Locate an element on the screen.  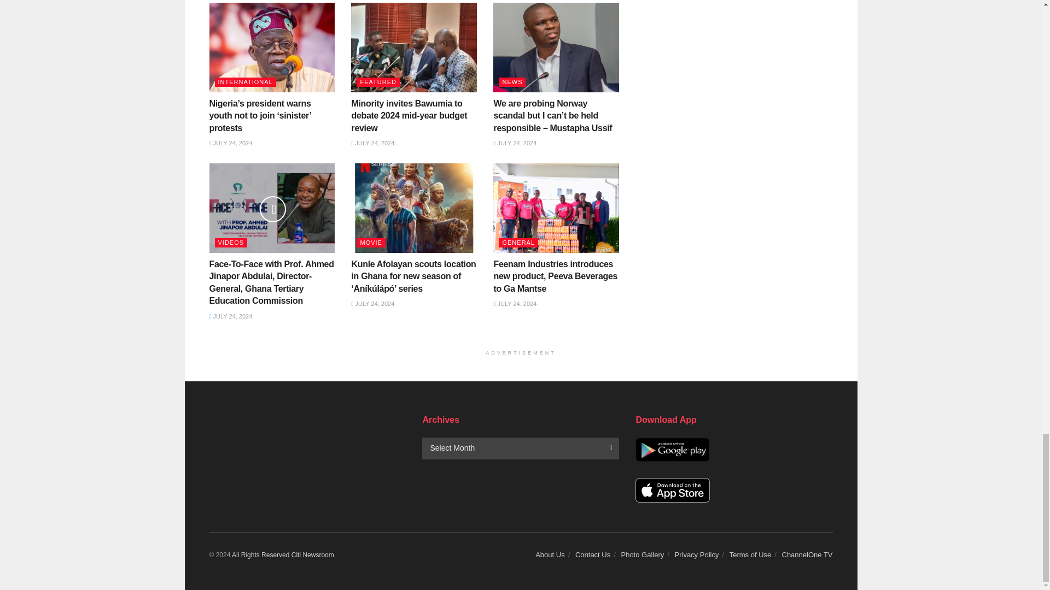
Google Play is located at coordinates (672, 450).